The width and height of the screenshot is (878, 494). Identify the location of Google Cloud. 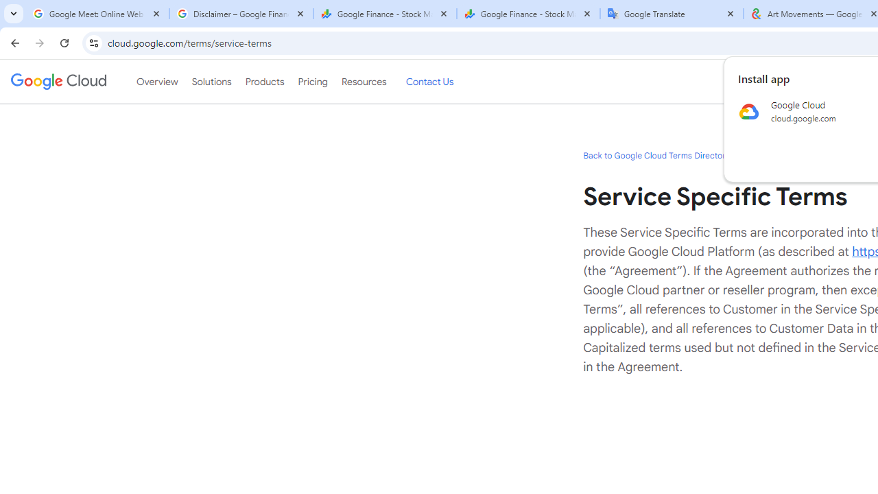
(58, 81).